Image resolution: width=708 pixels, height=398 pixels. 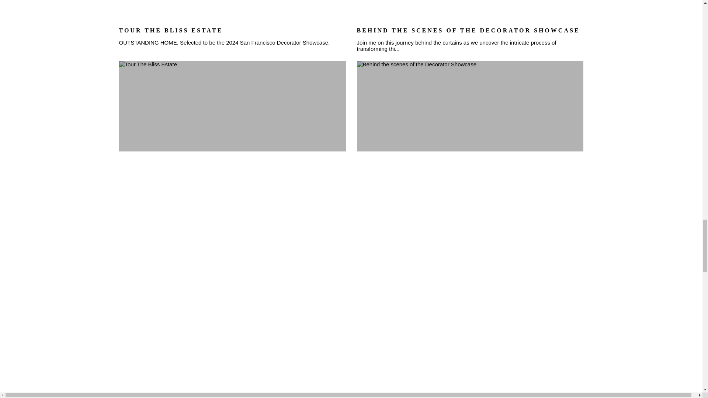 What do you see at coordinates (351, 380) in the screenshot?
I see `CONTACT ME` at bounding box center [351, 380].